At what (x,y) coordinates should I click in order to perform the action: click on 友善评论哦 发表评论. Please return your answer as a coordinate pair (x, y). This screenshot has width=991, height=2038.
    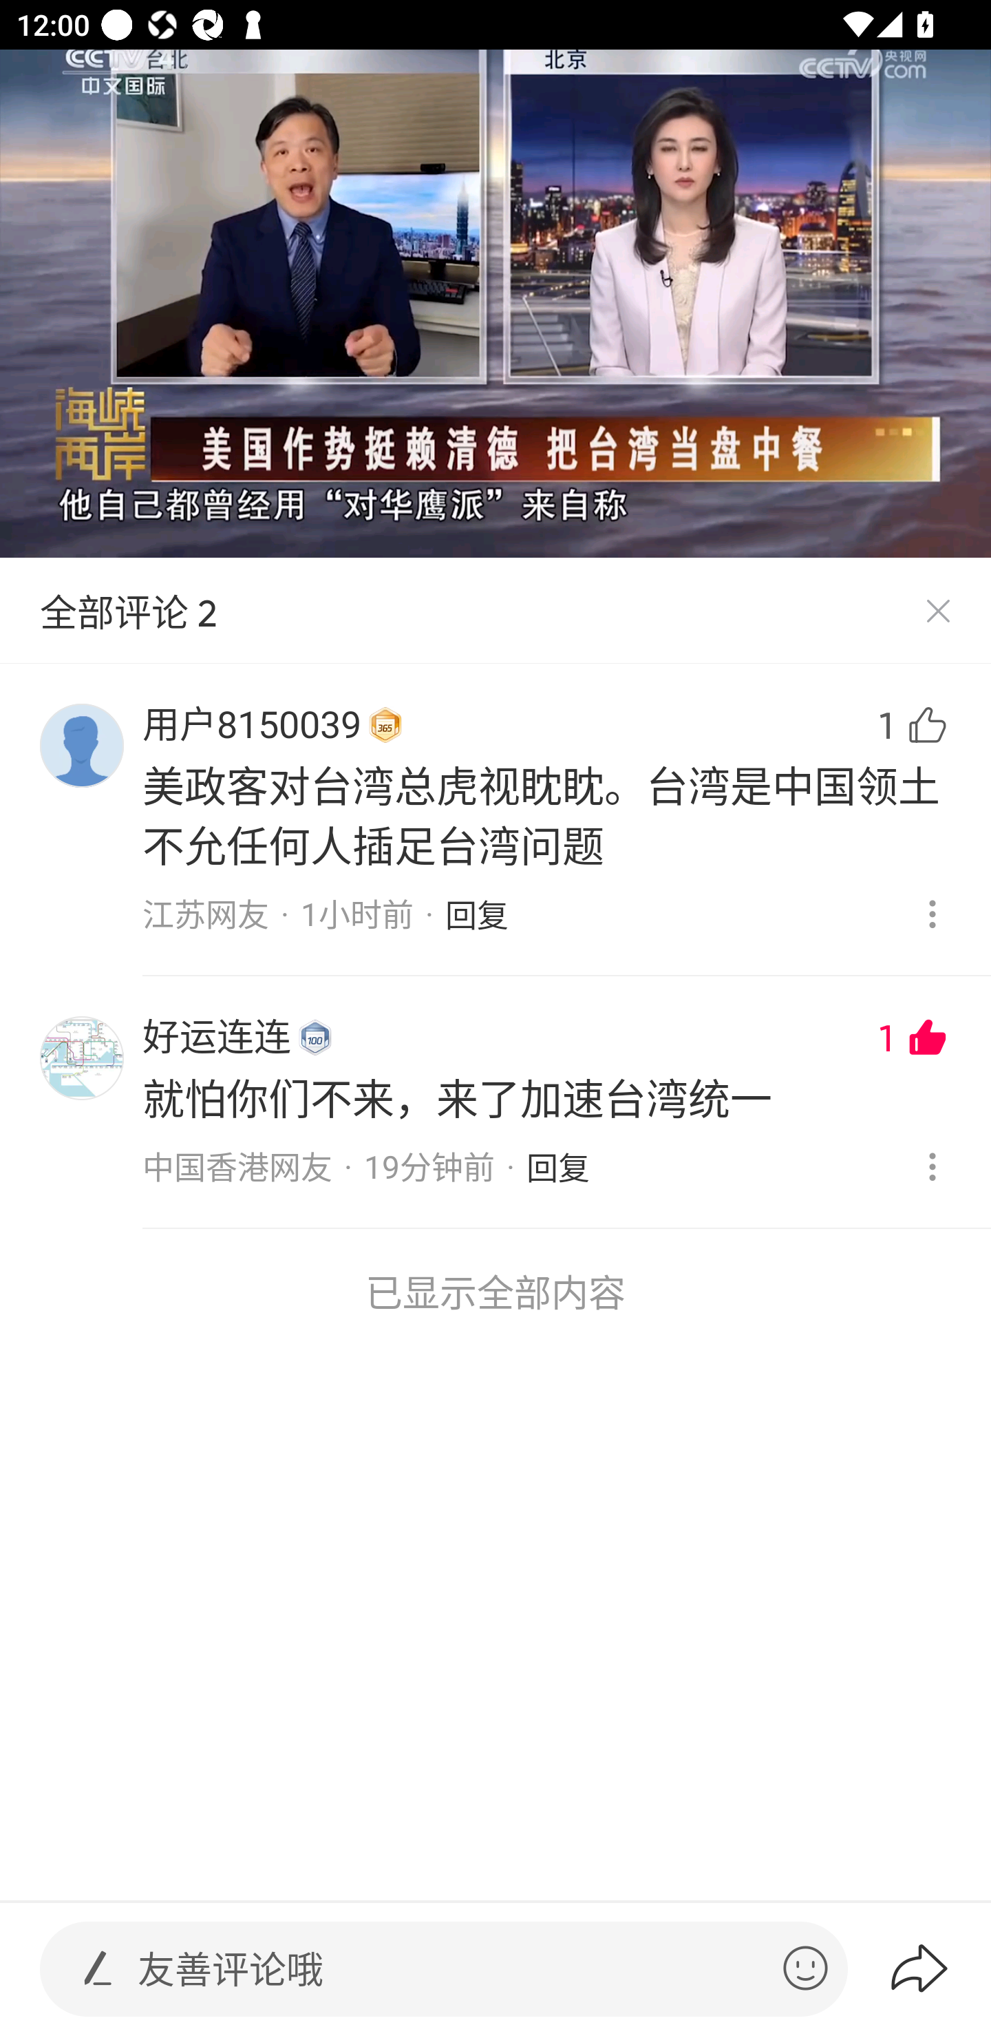
    Looking at the image, I should click on (450, 1969).